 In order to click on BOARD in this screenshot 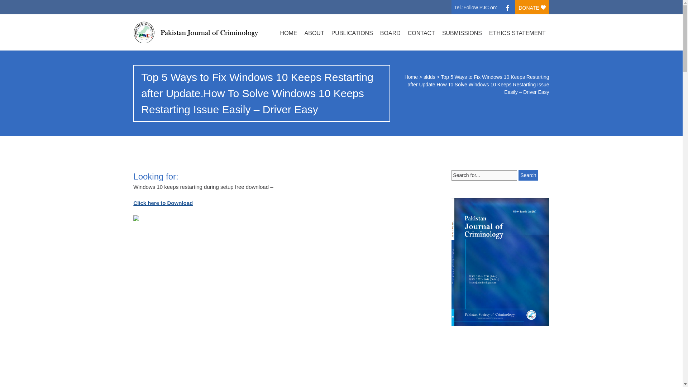, I will do `click(390, 33)`.